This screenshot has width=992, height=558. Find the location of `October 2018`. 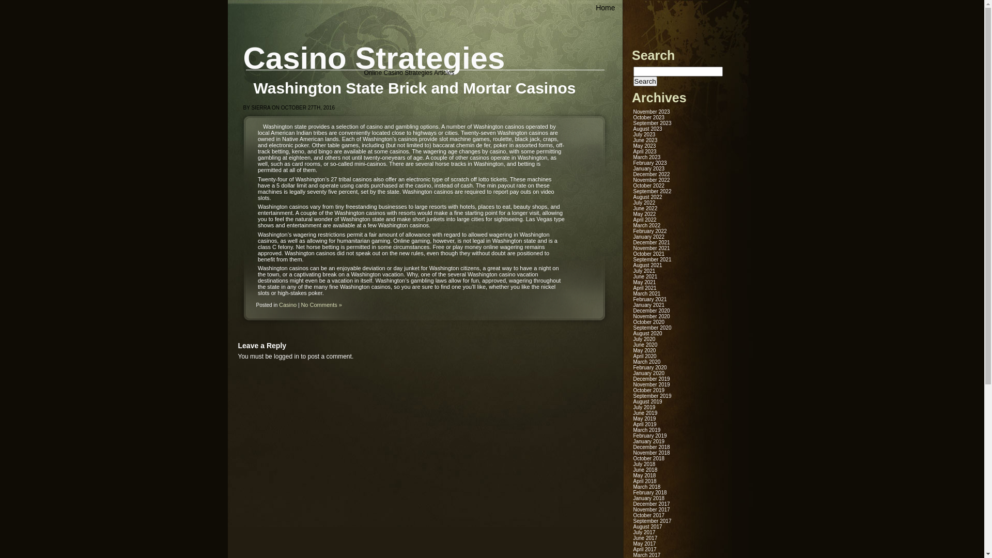

October 2018 is located at coordinates (649, 459).